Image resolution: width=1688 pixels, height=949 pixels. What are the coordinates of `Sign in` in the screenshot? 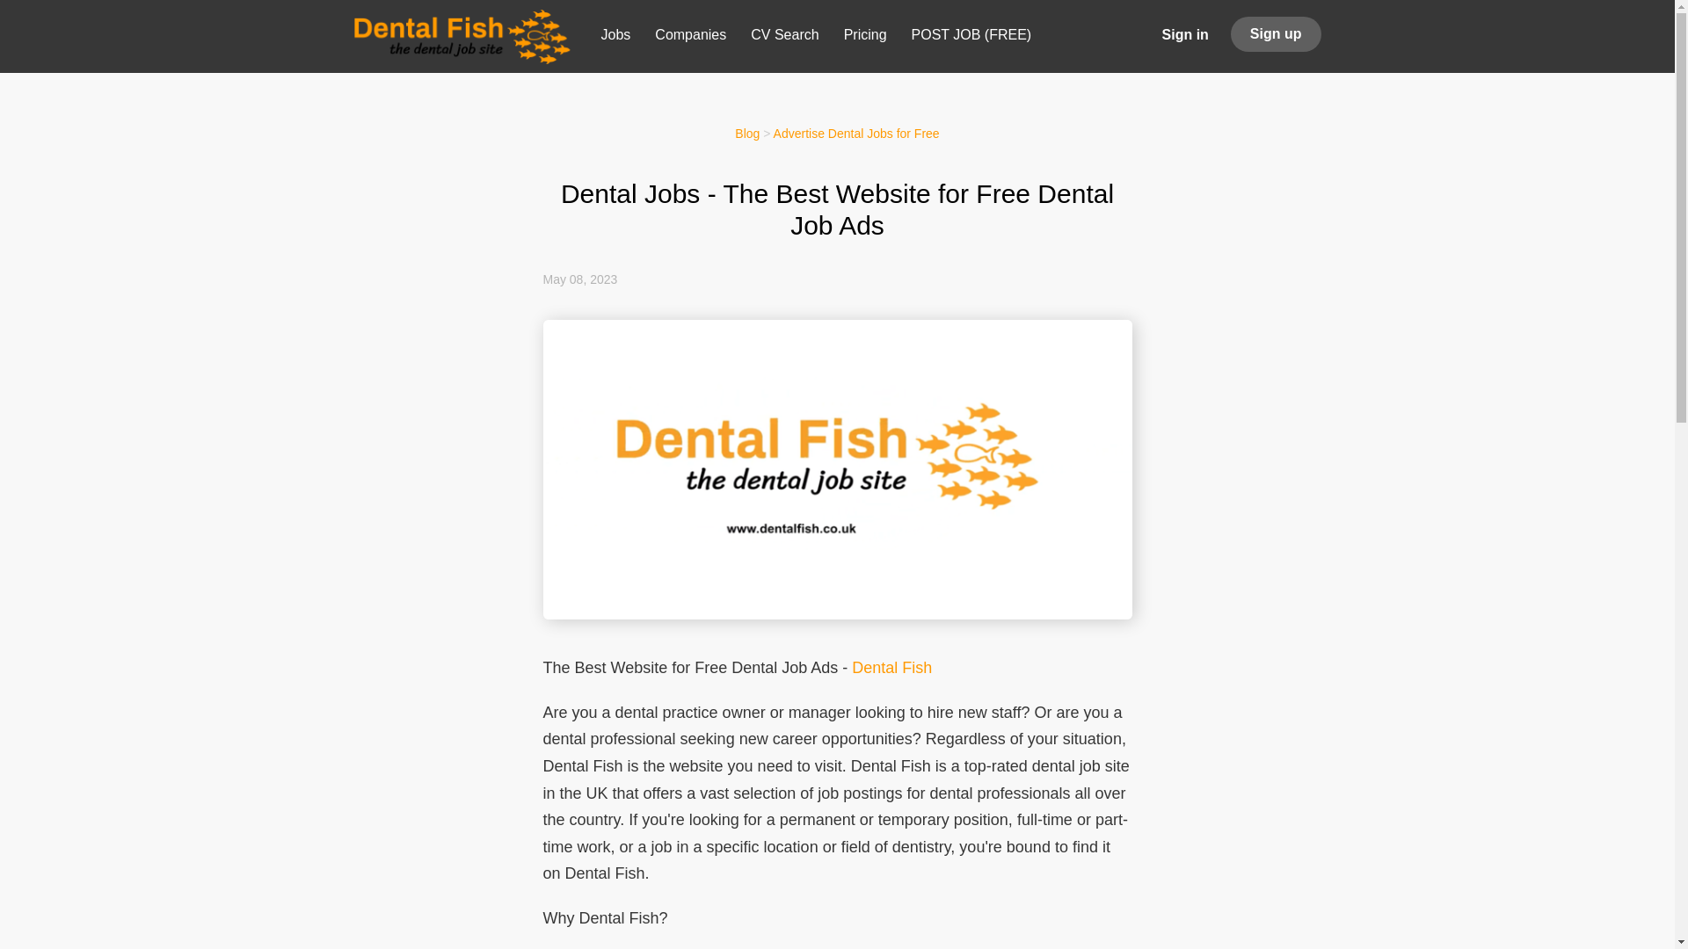 It's located at (1185, 33).